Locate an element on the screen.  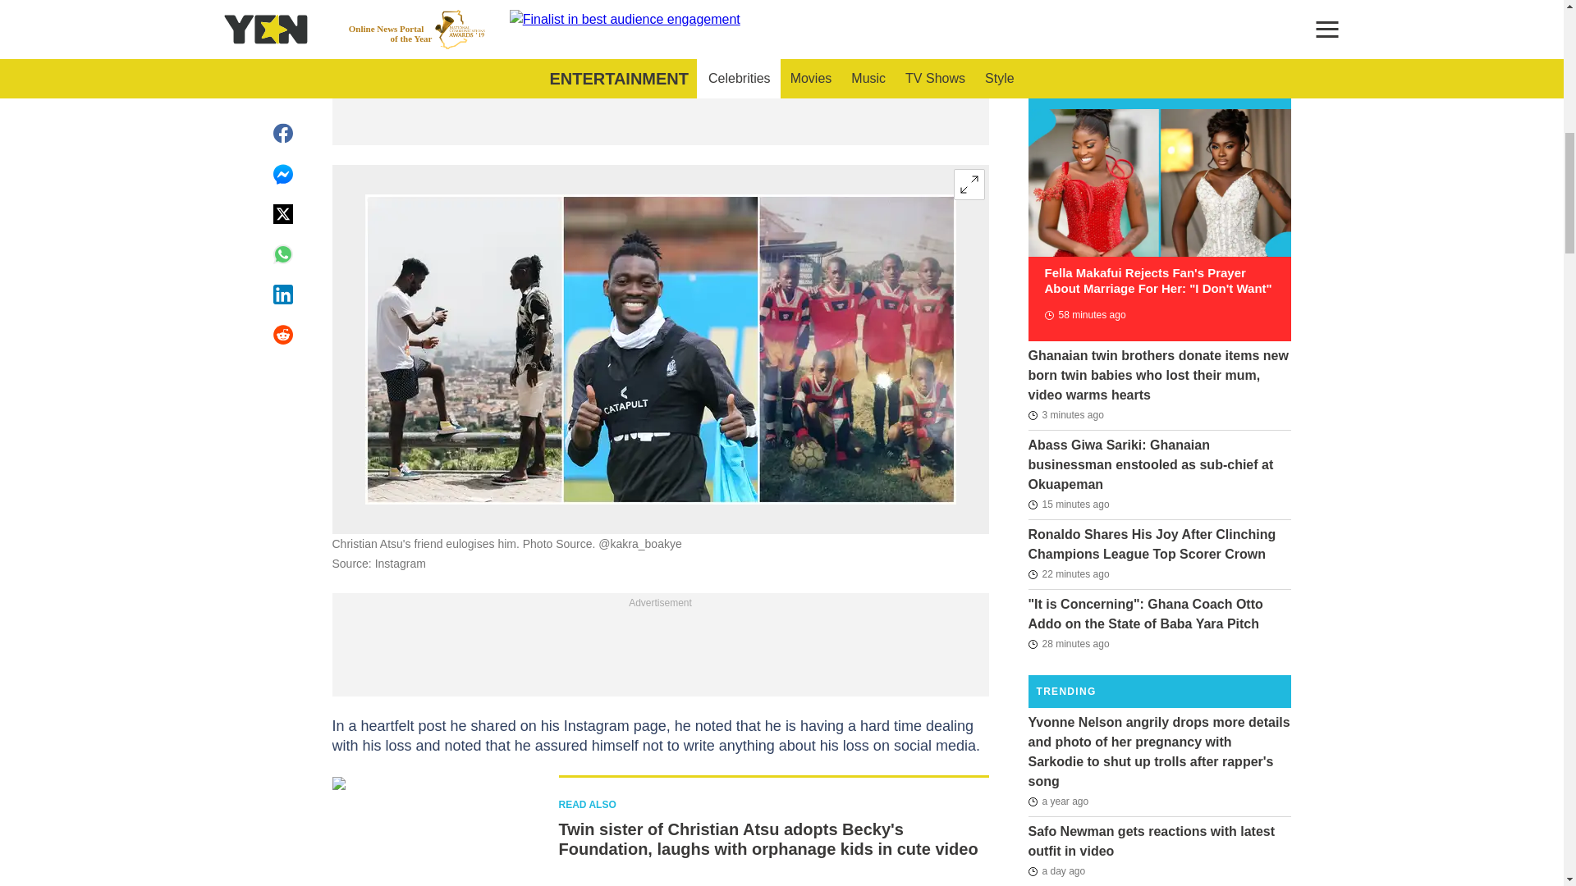
2024-08-29T18:31:39Z is located at coordinates (1068, 504).